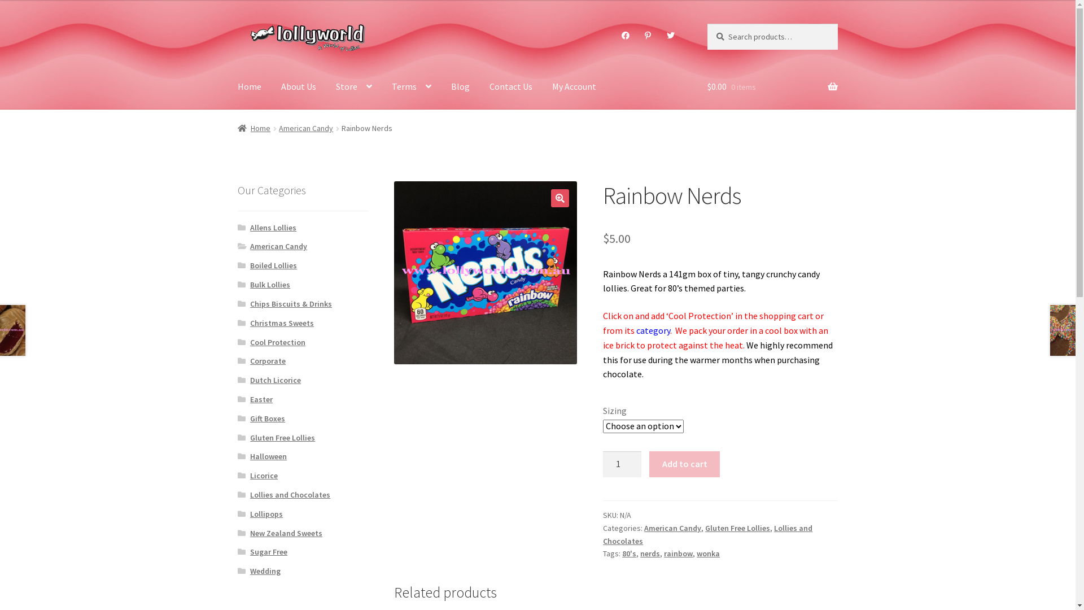  Describe the element at coordinates (653, 330) in the screenshot. I see `category` at that location.